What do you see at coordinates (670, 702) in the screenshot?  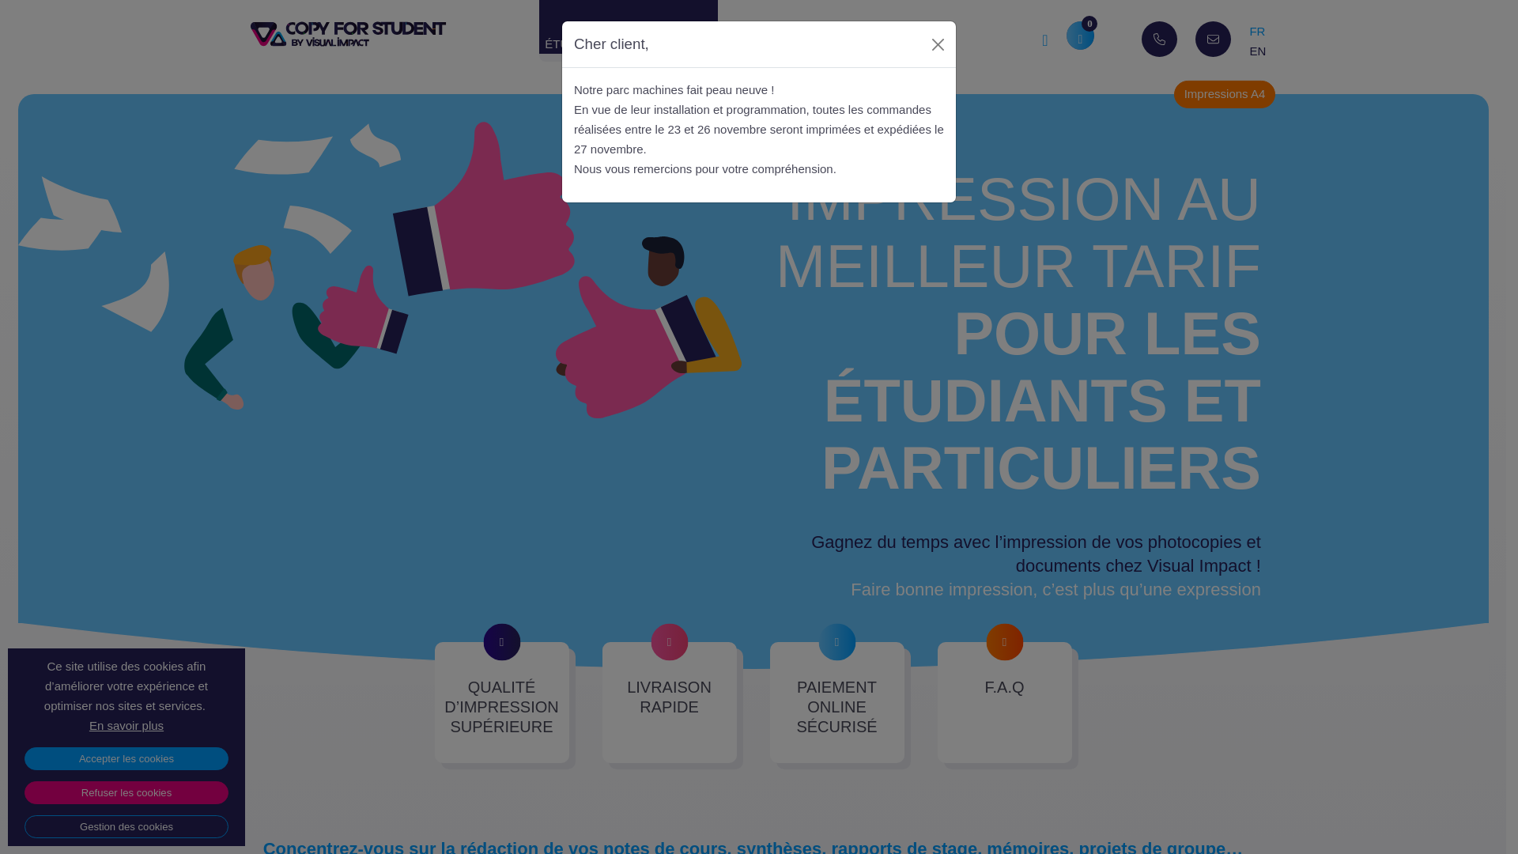 I see `LIVRAISON RAPIDE` at bounding box center [670, 702].